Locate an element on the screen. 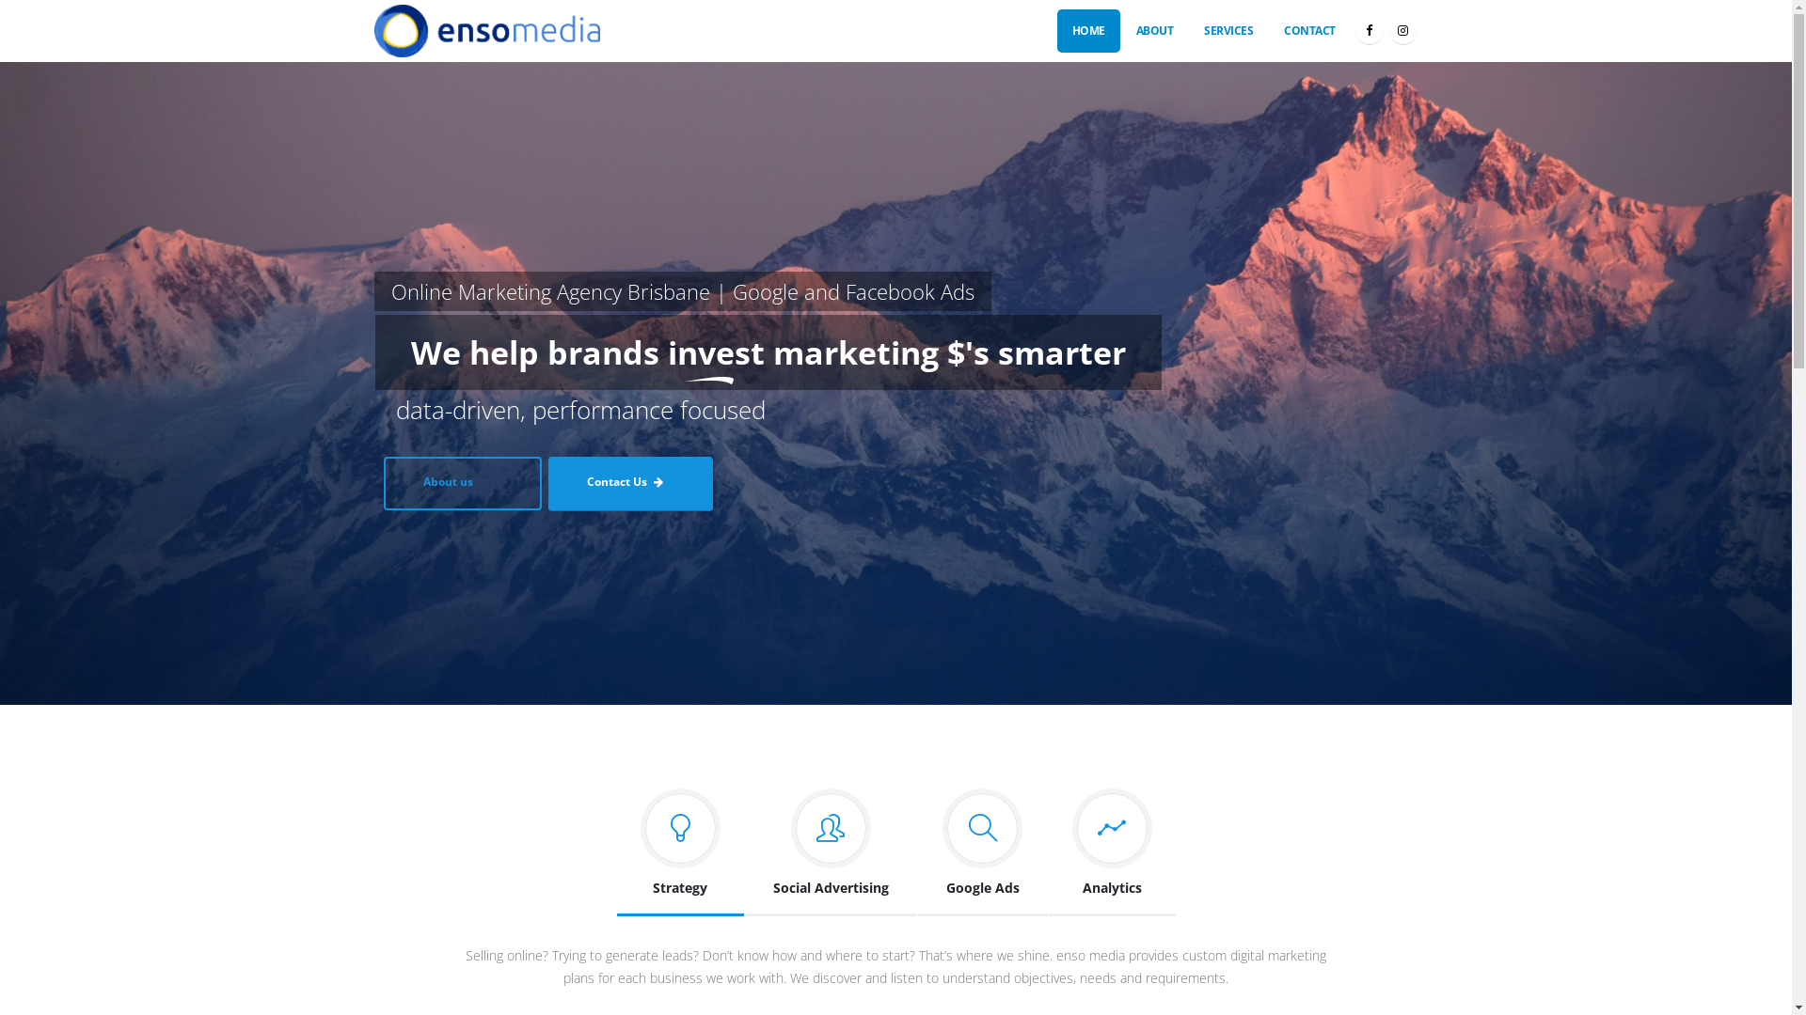  Social Advertising is located at coordinates (832, 848).